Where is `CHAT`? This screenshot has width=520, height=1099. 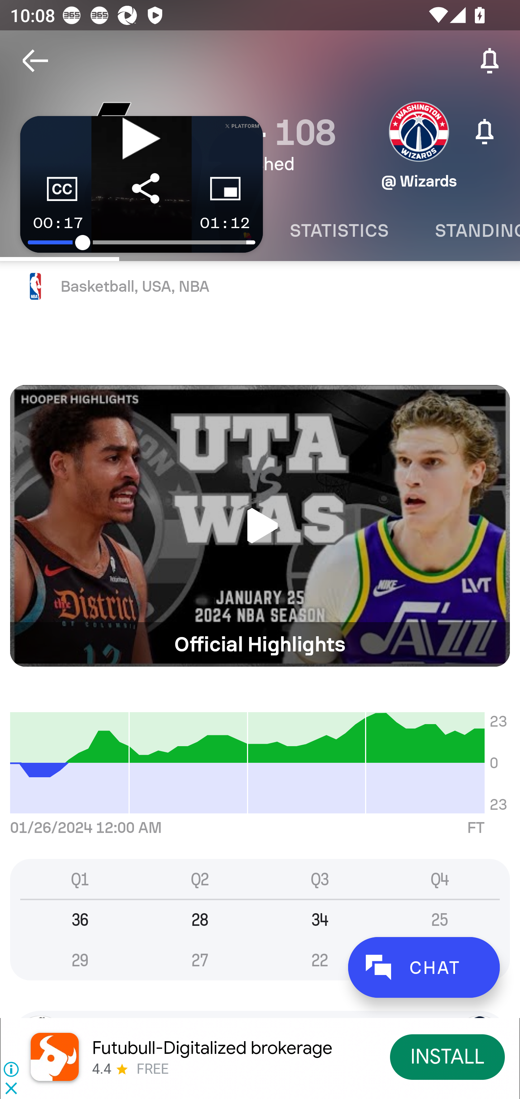 CHAT is located at coordinates (424, 967).